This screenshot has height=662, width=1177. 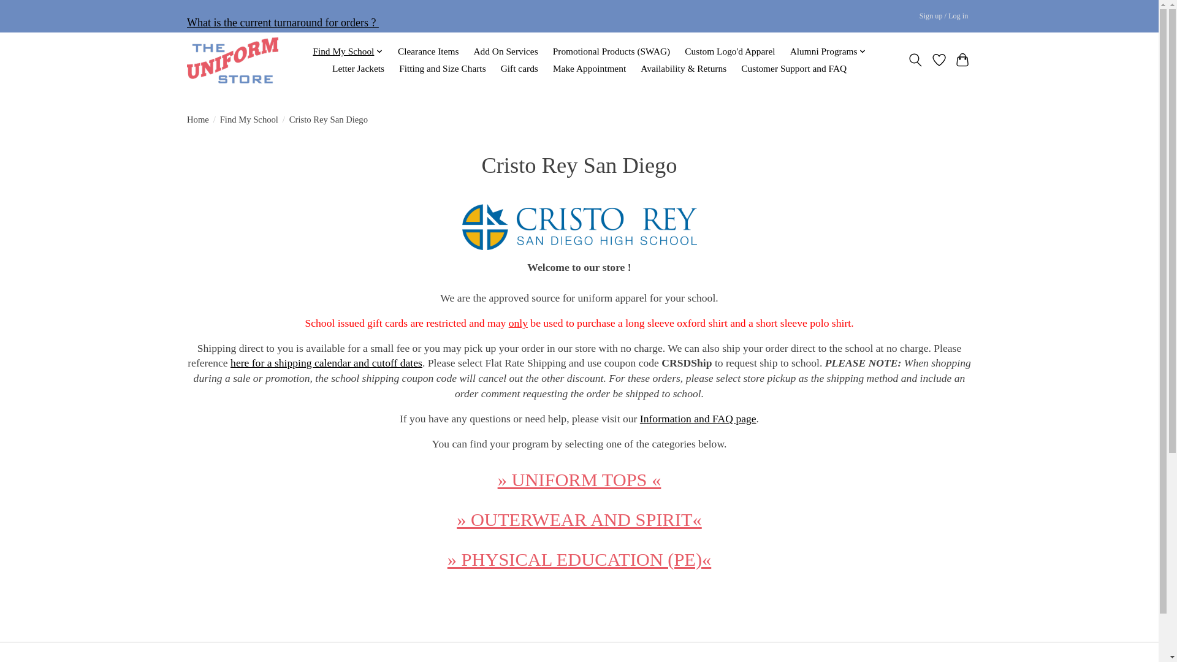 What do you see at coordinates (283, 23) in the screenshot?
I see `What is the current turnaround for orders ? ` at bounding box center [283, 23].